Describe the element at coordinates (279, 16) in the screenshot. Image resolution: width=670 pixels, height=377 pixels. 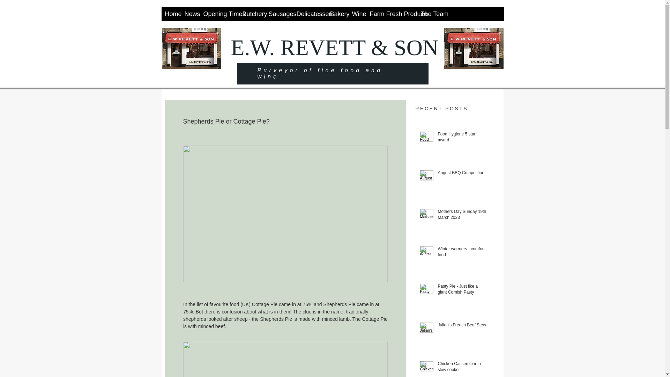
I see `Sausages` at that location.